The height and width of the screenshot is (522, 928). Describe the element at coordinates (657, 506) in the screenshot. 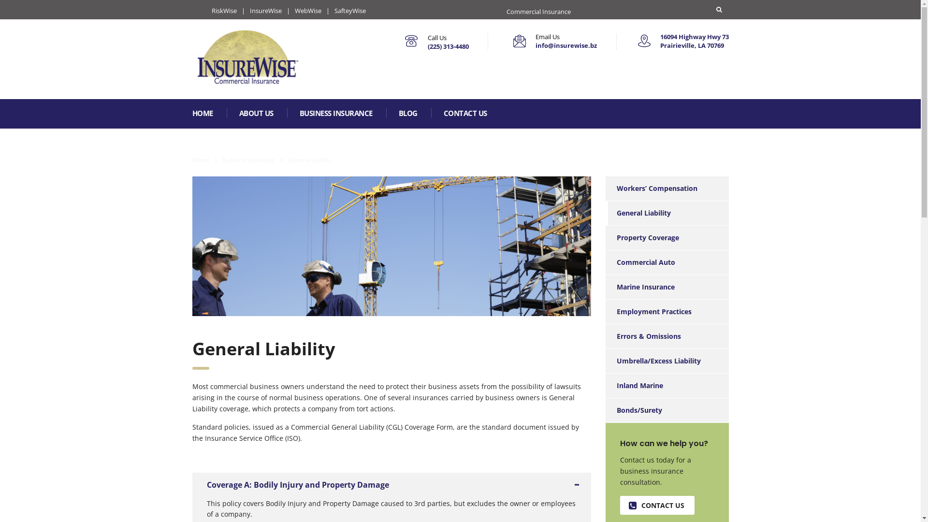

I see `CONTACT US` at that location.